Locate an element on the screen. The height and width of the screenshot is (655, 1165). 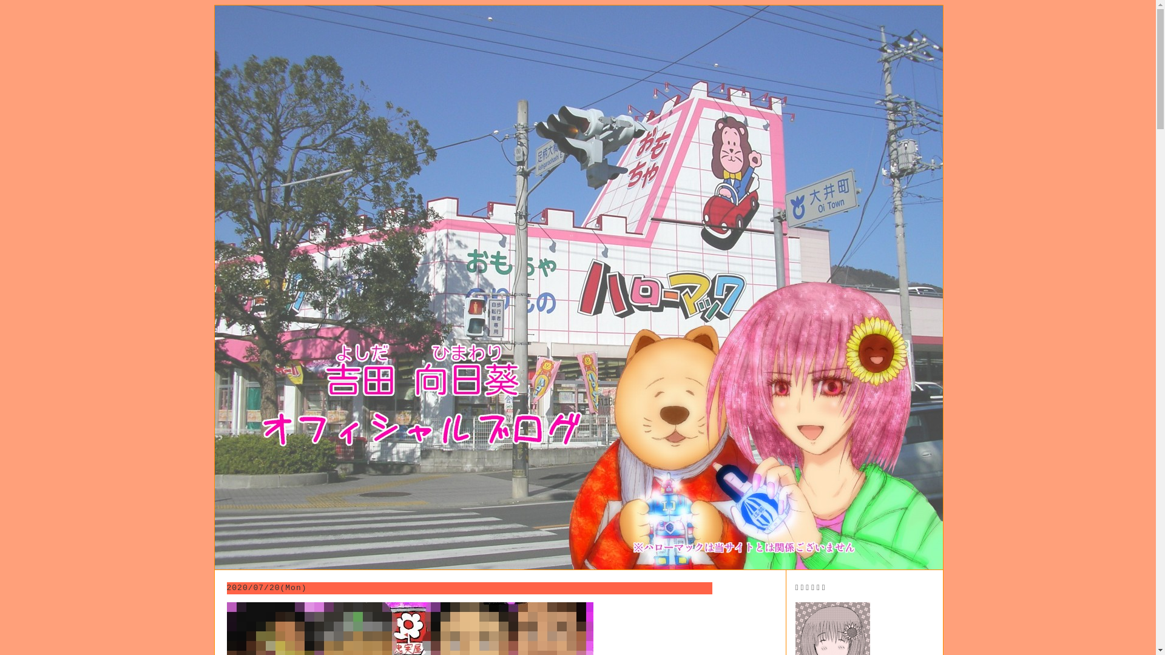
2020/07/20(Mon) is located at coordinates (267, 588).